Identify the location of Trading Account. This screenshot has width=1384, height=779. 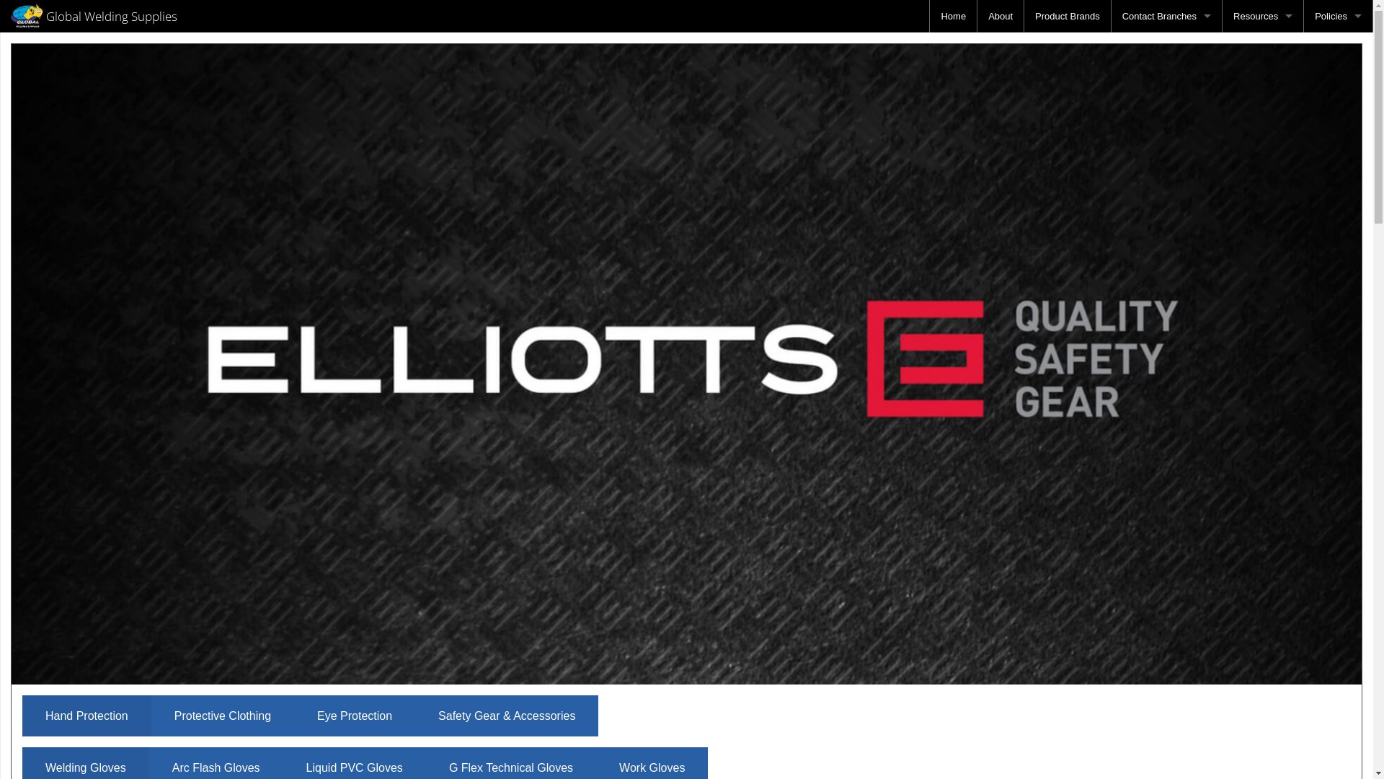
(1263, 49).